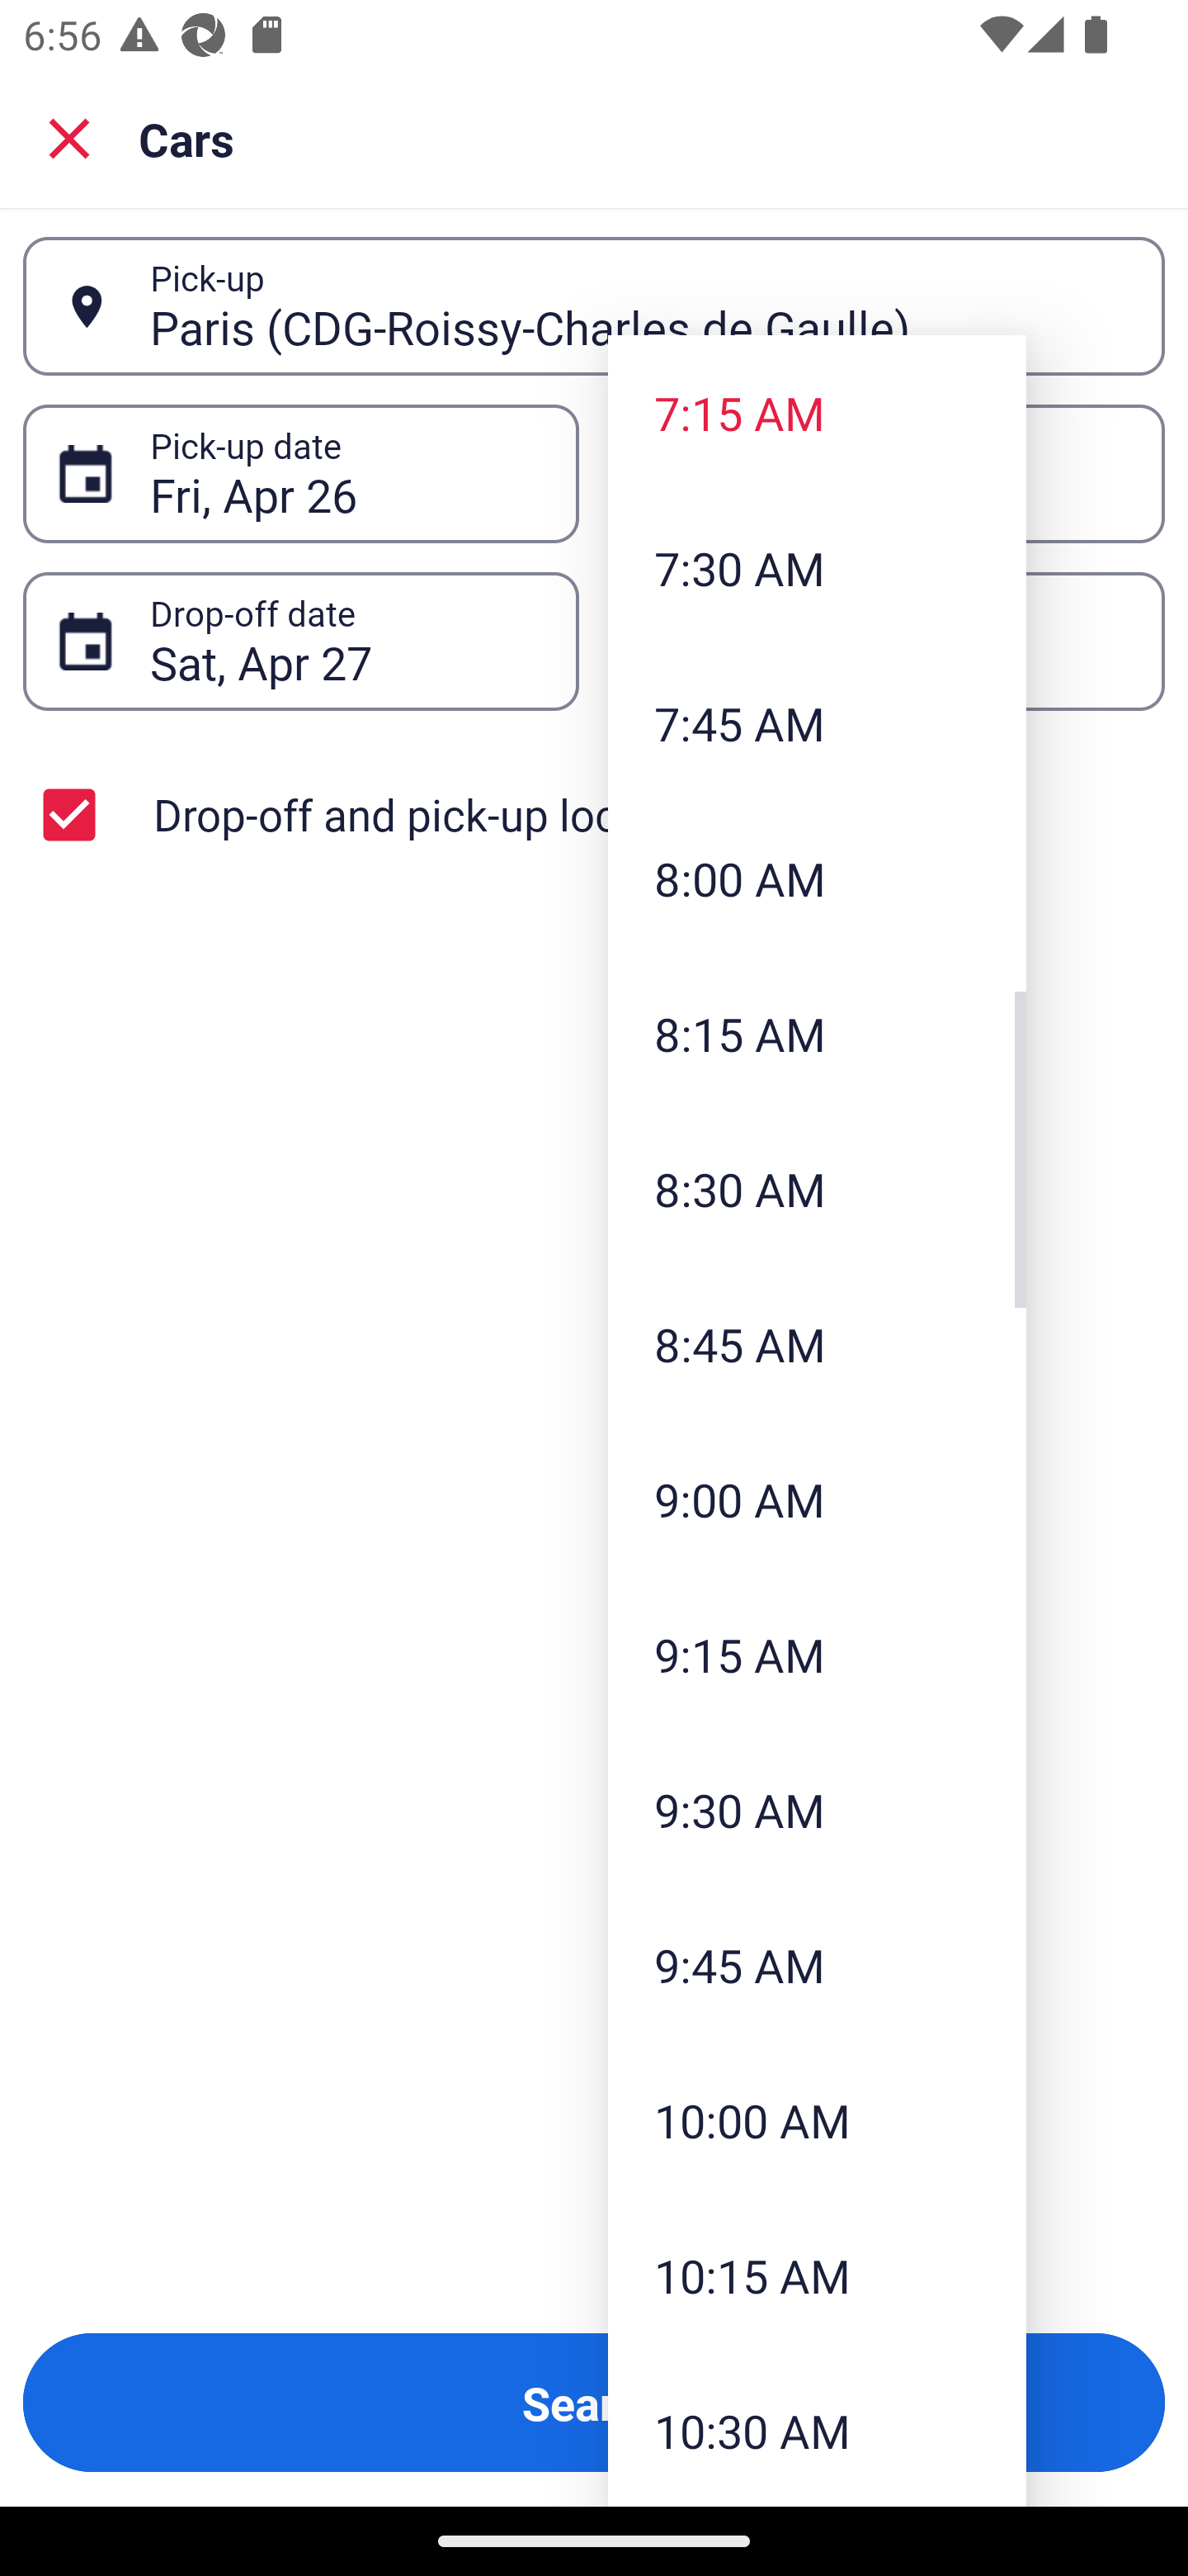 This screenshot has width=1188, height=2576. What do you see at coordinates (817, 1965) in the screenshot?
I see `9:45 AM` at bounding box center [817, 1965].